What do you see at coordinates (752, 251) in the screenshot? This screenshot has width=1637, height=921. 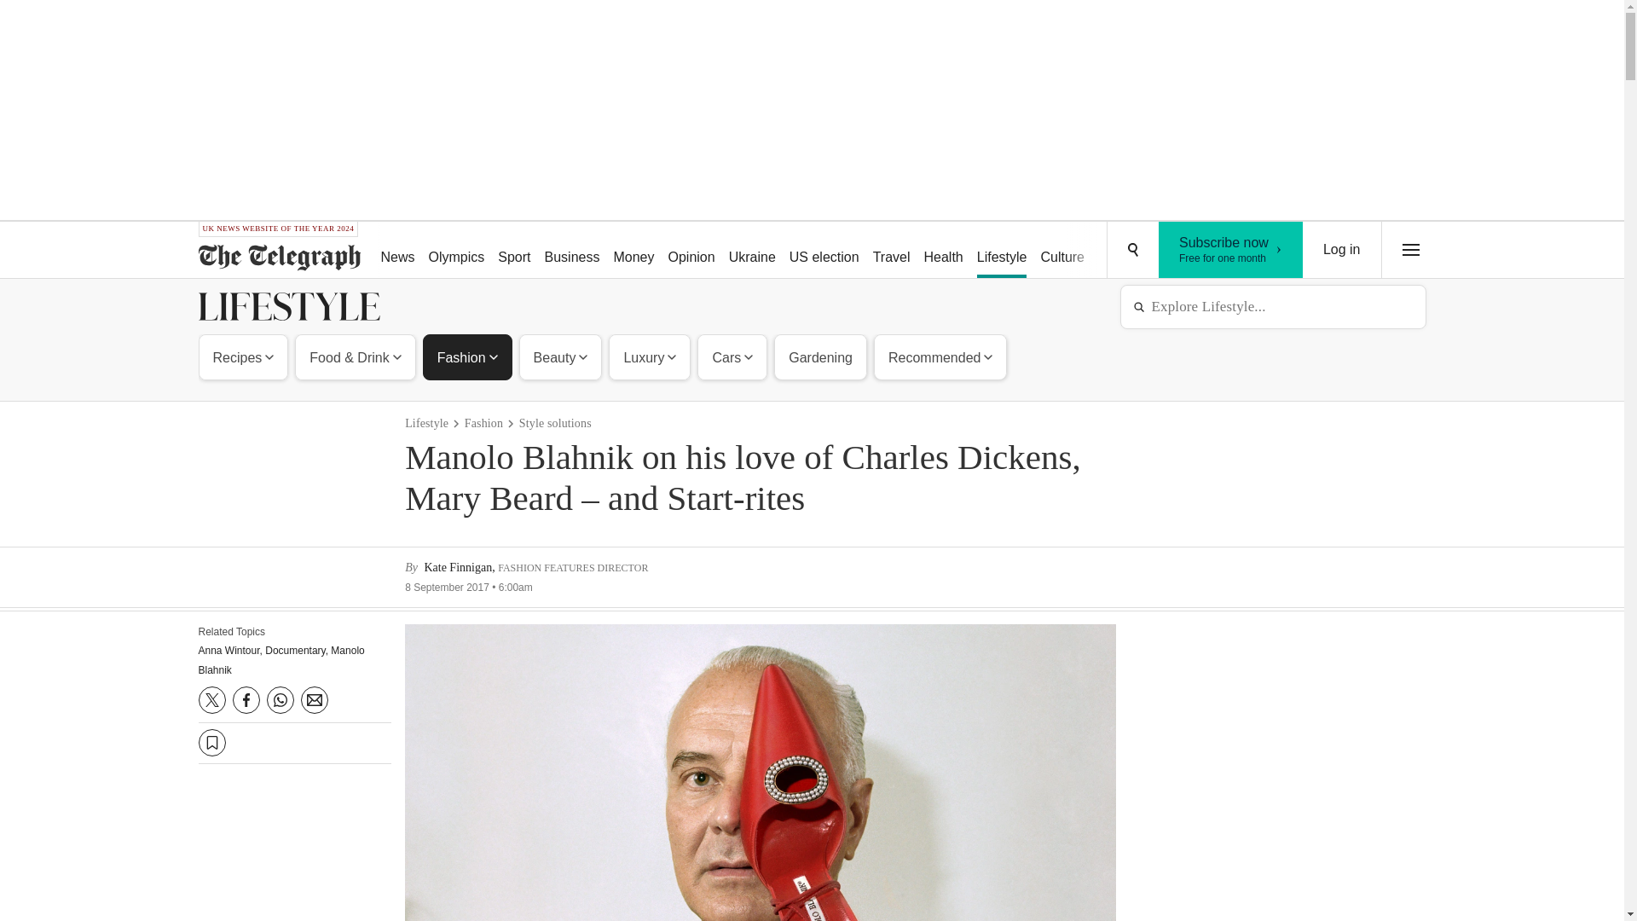 I see `Lifestyle` at bounding box center [752, 251].